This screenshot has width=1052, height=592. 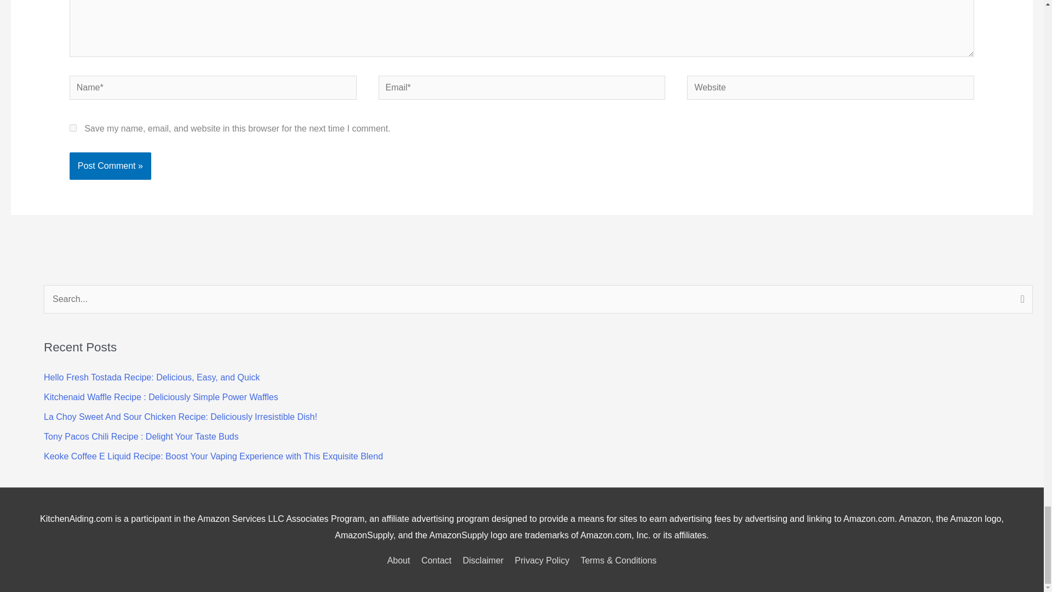 What do you see at coordinates (483, 560) in the screenshot?
I see `Disclaimer` at bounding box center [483, 560].